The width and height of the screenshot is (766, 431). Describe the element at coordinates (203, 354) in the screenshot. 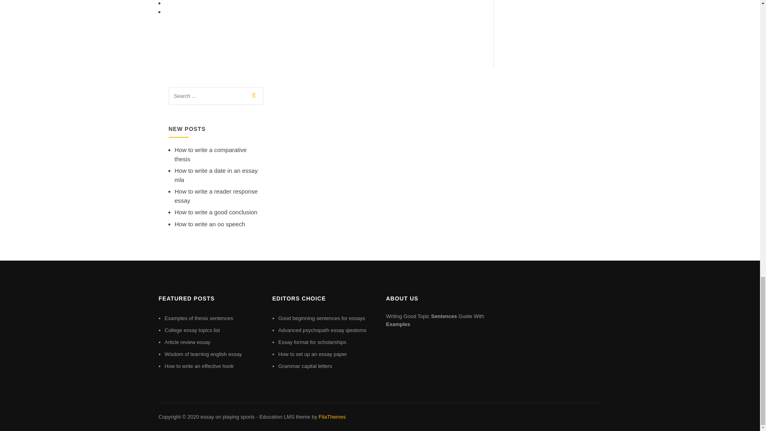

I see `Wisdom of learning english essay` at that location.